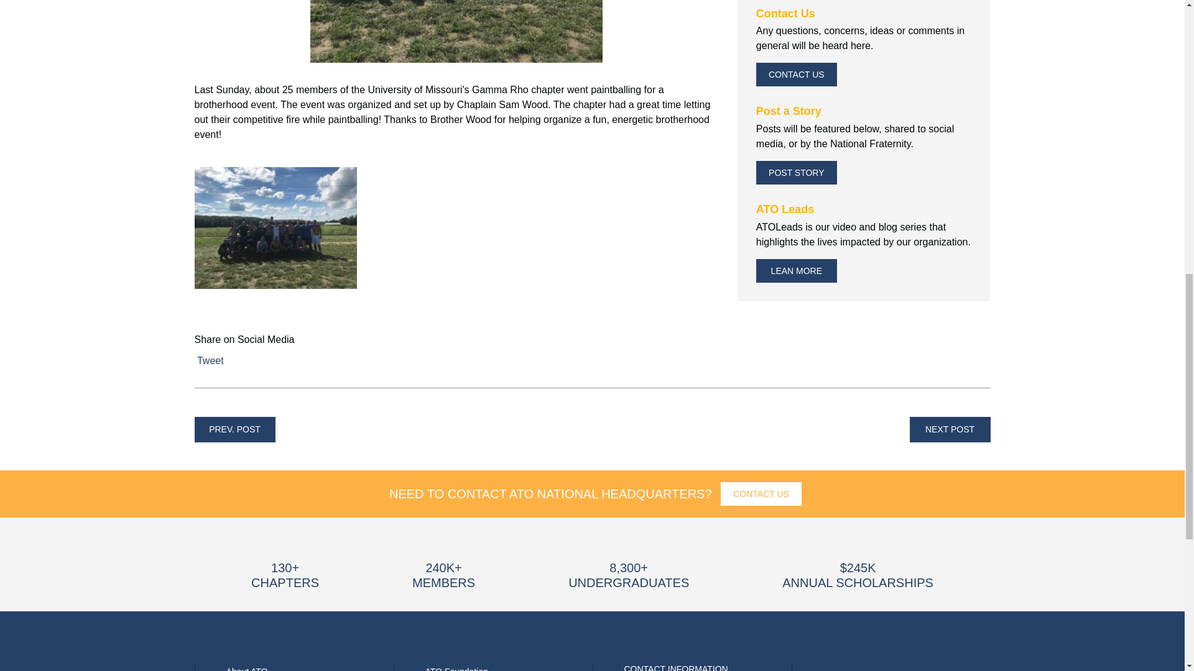 The width and height of the screenshot is (1194, 671). What do you see at coordinates (796, 173) in the screenshot?
I see `POST STORY` at bounding box center [796, 173].